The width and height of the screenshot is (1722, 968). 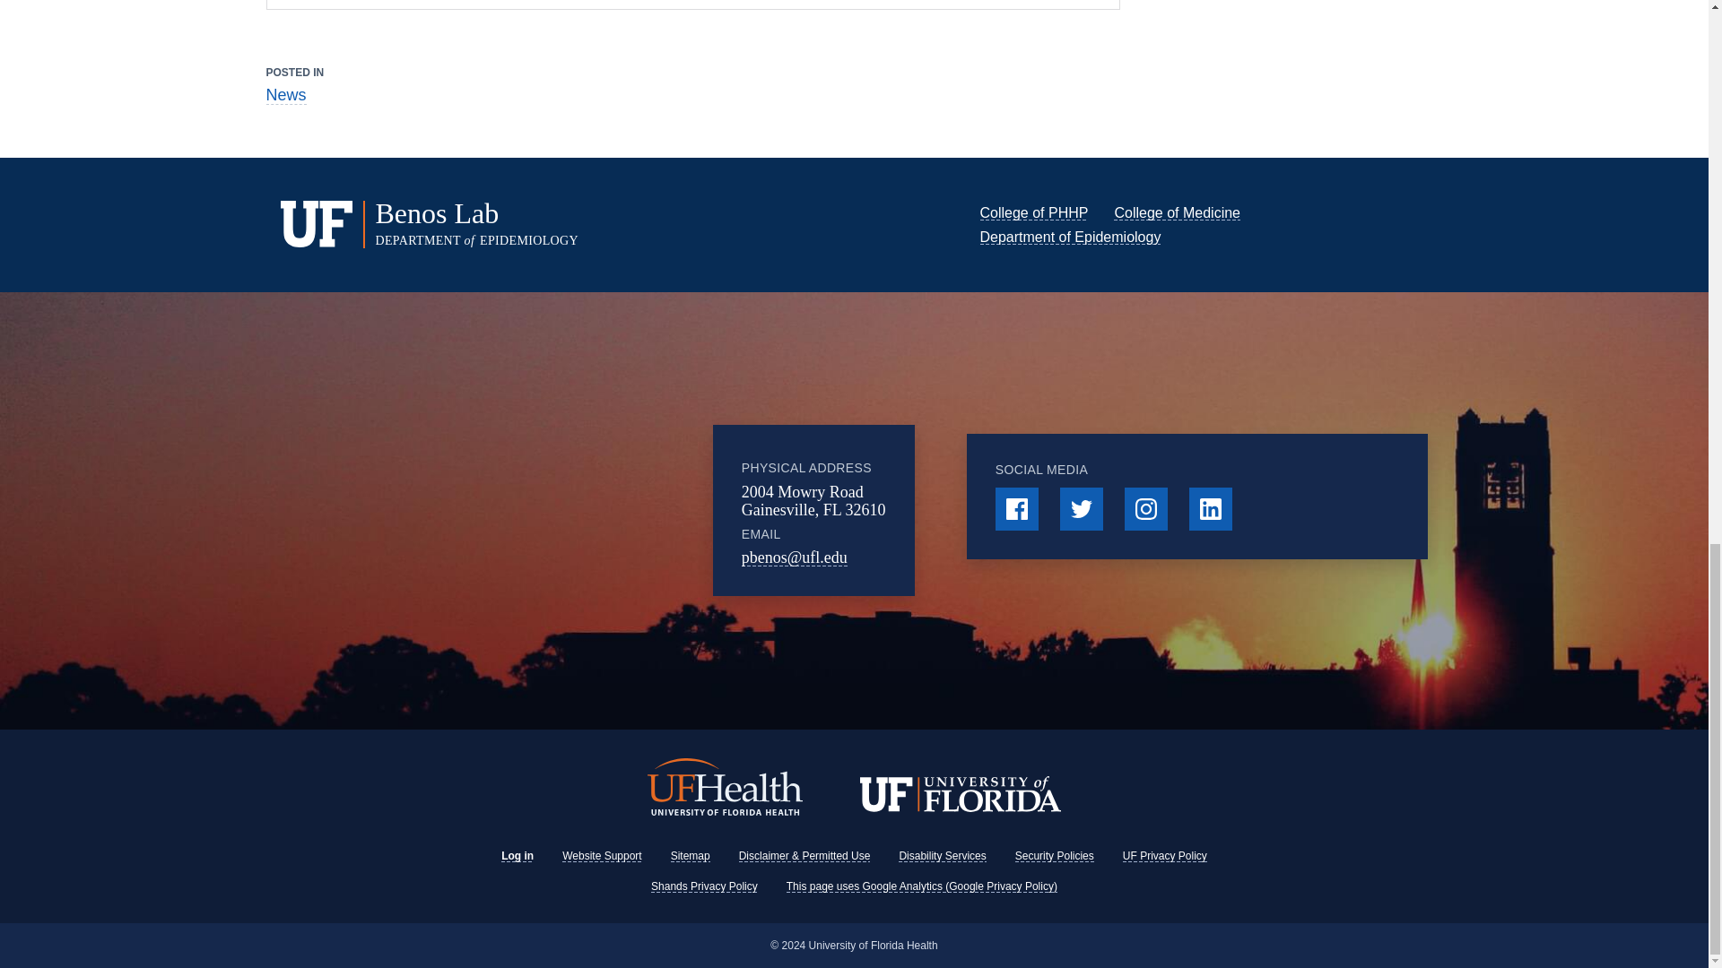 What do you see at coordinates (603, 856) in the screenshot?
I see `Website Support` at bounding box center [603, 856].